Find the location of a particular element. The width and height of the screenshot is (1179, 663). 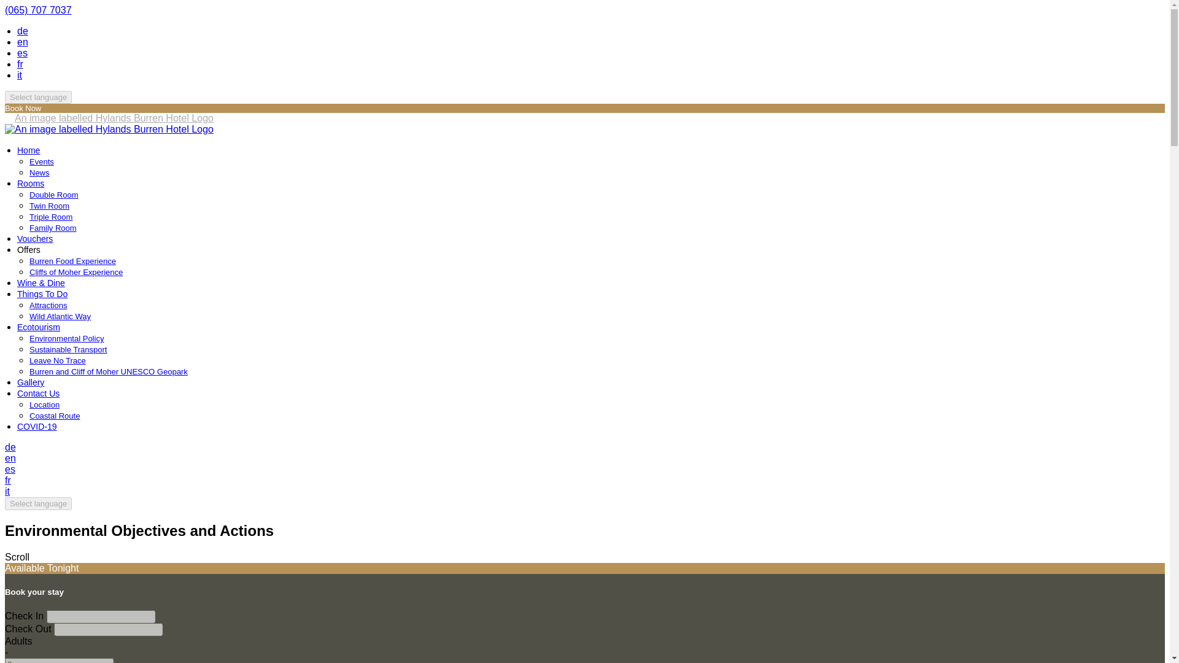

Gallery is located at coordinates (31, 382).